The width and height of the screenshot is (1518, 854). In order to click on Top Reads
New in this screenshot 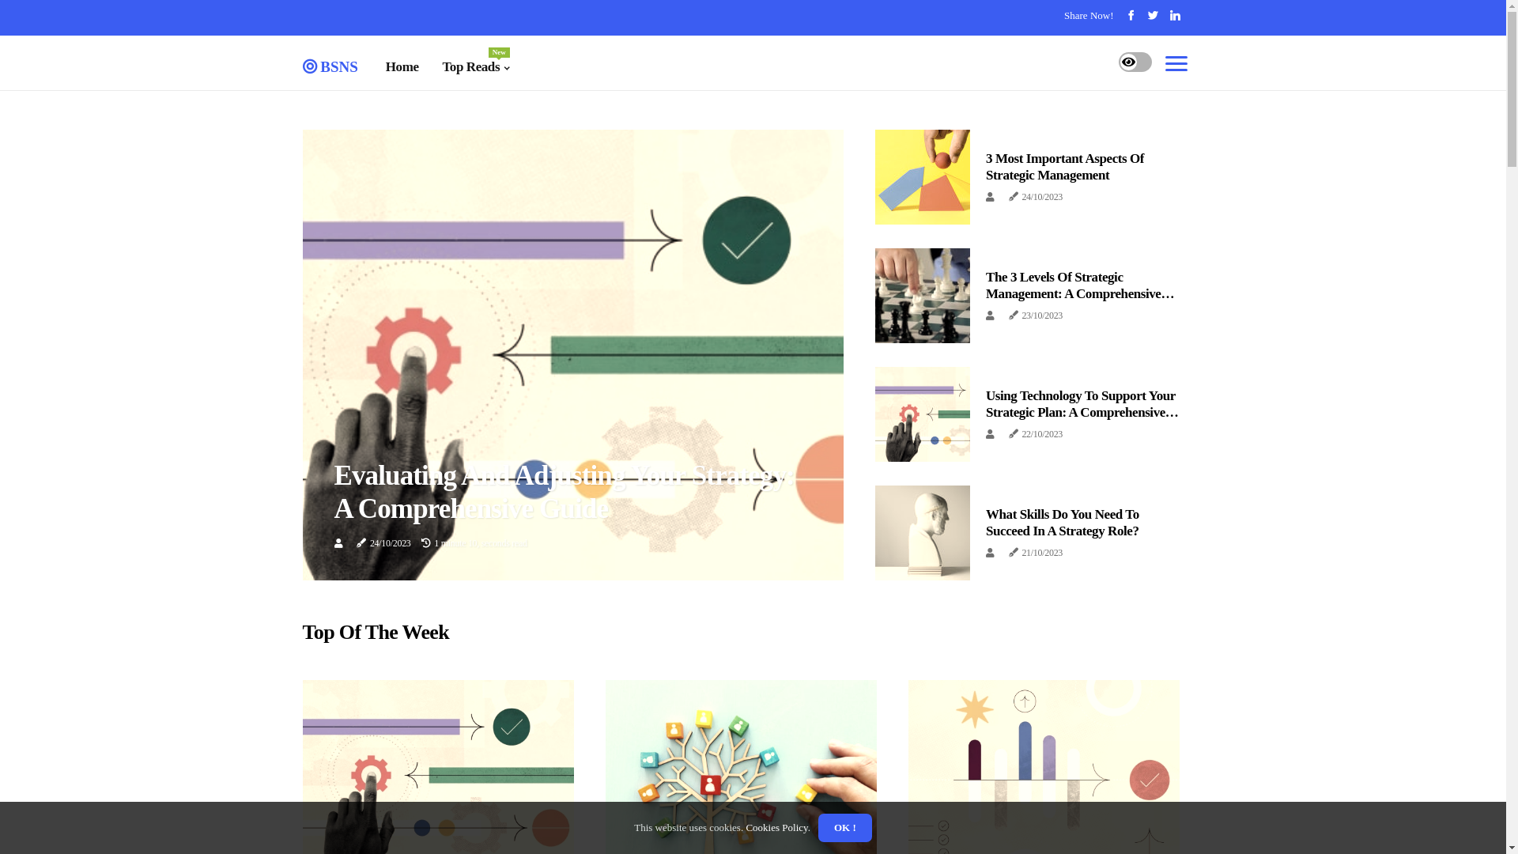, I will do `click(476, 67)`.